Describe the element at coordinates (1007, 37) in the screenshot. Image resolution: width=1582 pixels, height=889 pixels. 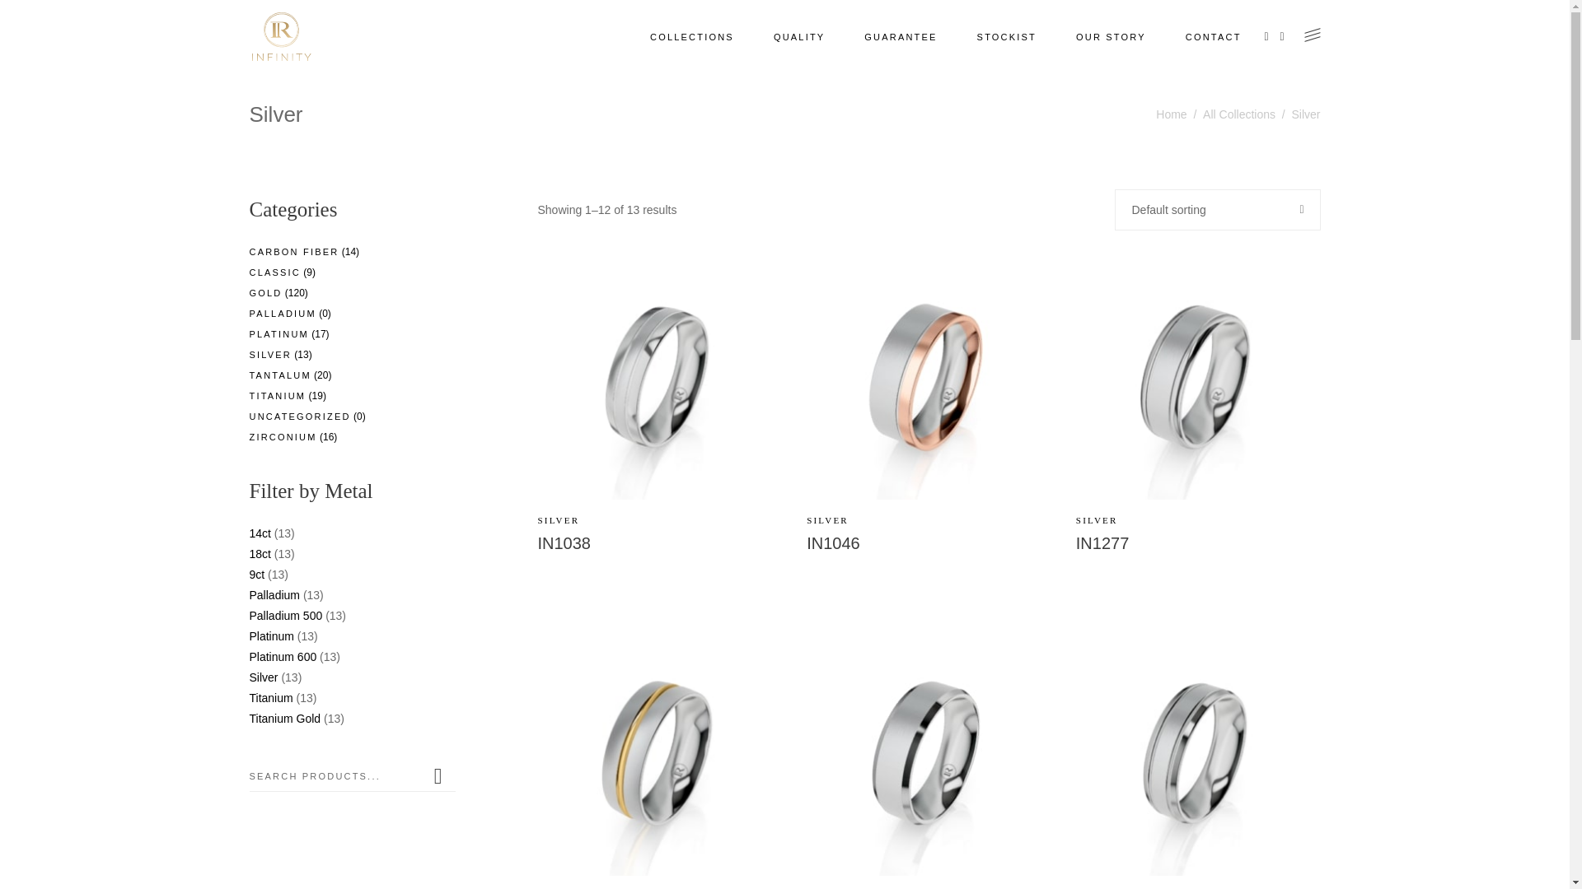
I see `STOCKIST` at that location.